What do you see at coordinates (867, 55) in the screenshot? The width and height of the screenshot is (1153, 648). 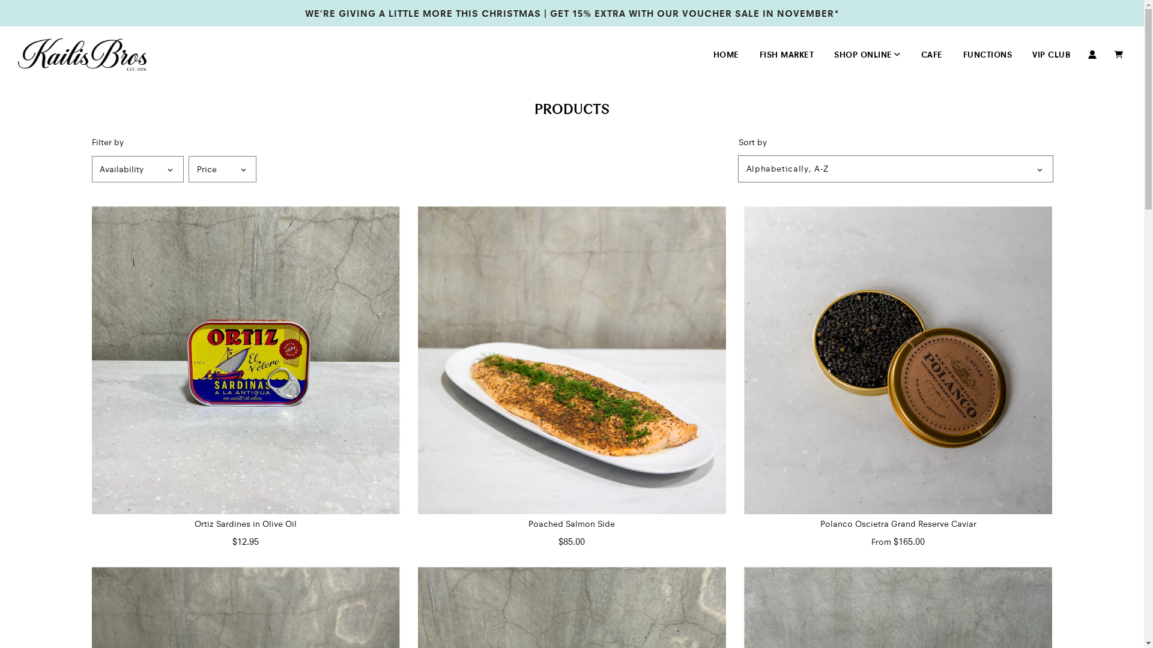 I see `SHOP ONLINE` at bounding box center [867, 55].